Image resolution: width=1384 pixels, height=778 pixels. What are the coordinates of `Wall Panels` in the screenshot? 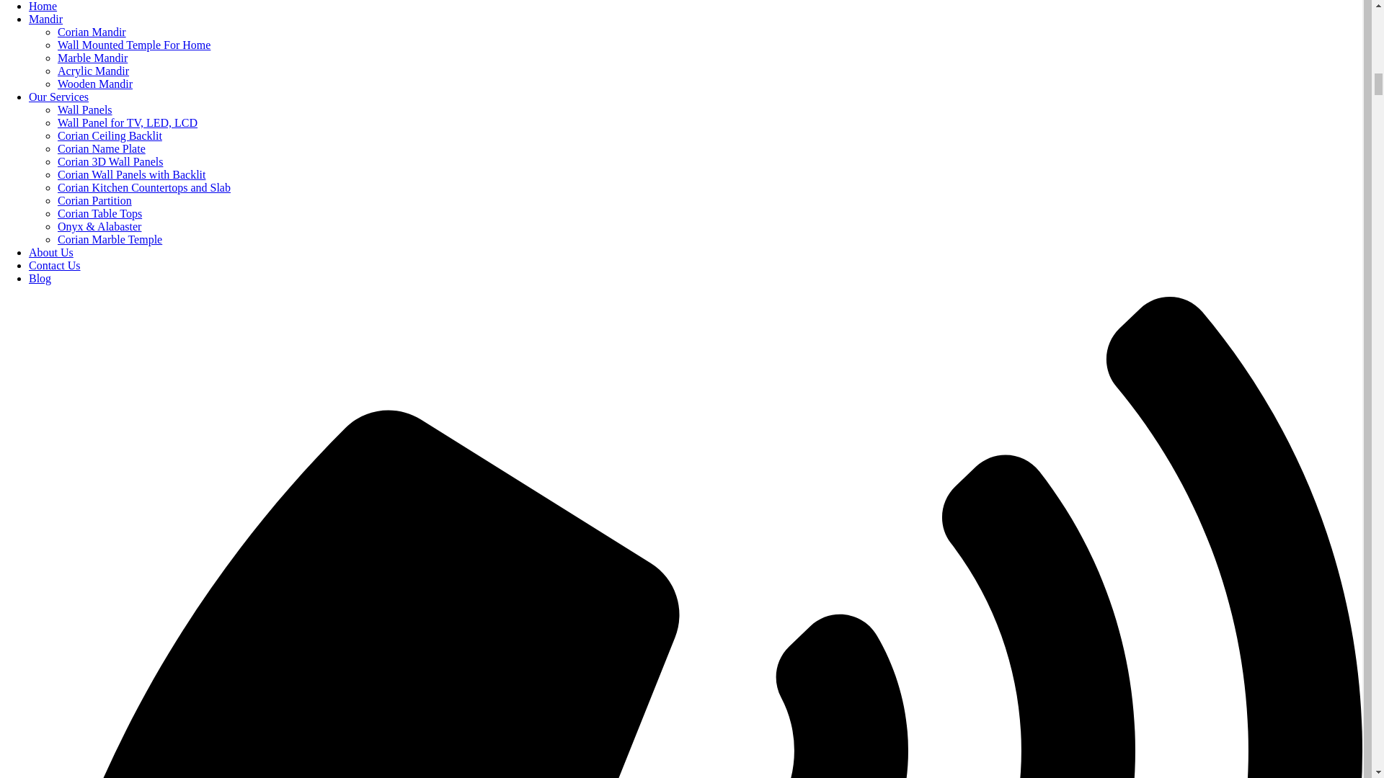 It's located at (85, 109).